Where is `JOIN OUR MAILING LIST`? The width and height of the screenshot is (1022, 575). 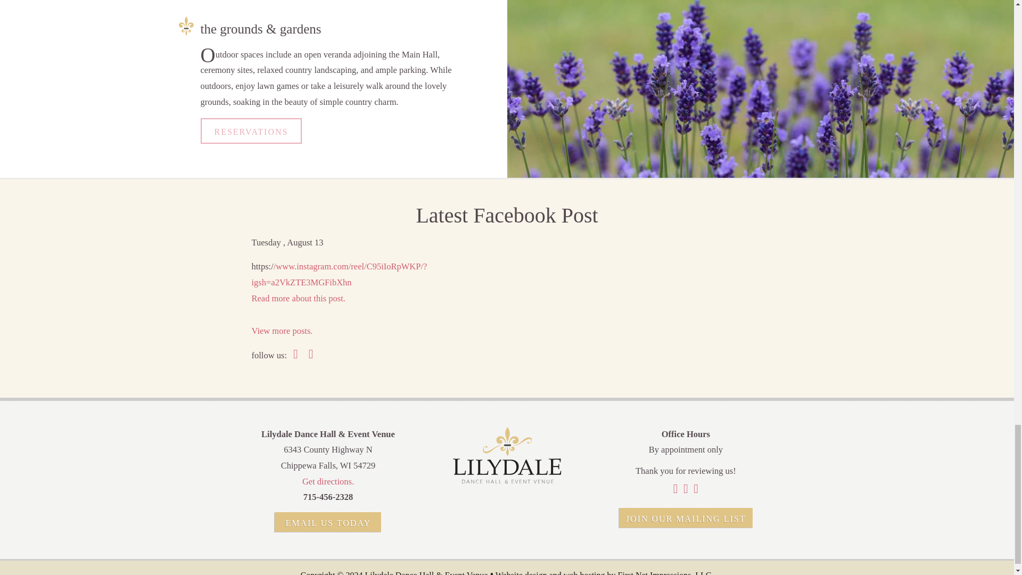 JOIN OUR MAILING LIST is located at coordinates (686, 517).